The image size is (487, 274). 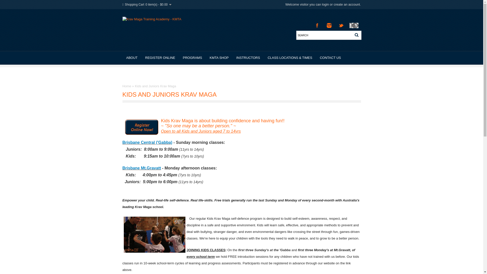 What do you see at coordinates (147, 143) in the screenshot?
I see `Brisbane Central ('Gabba)` at bounding box center [147, 143].